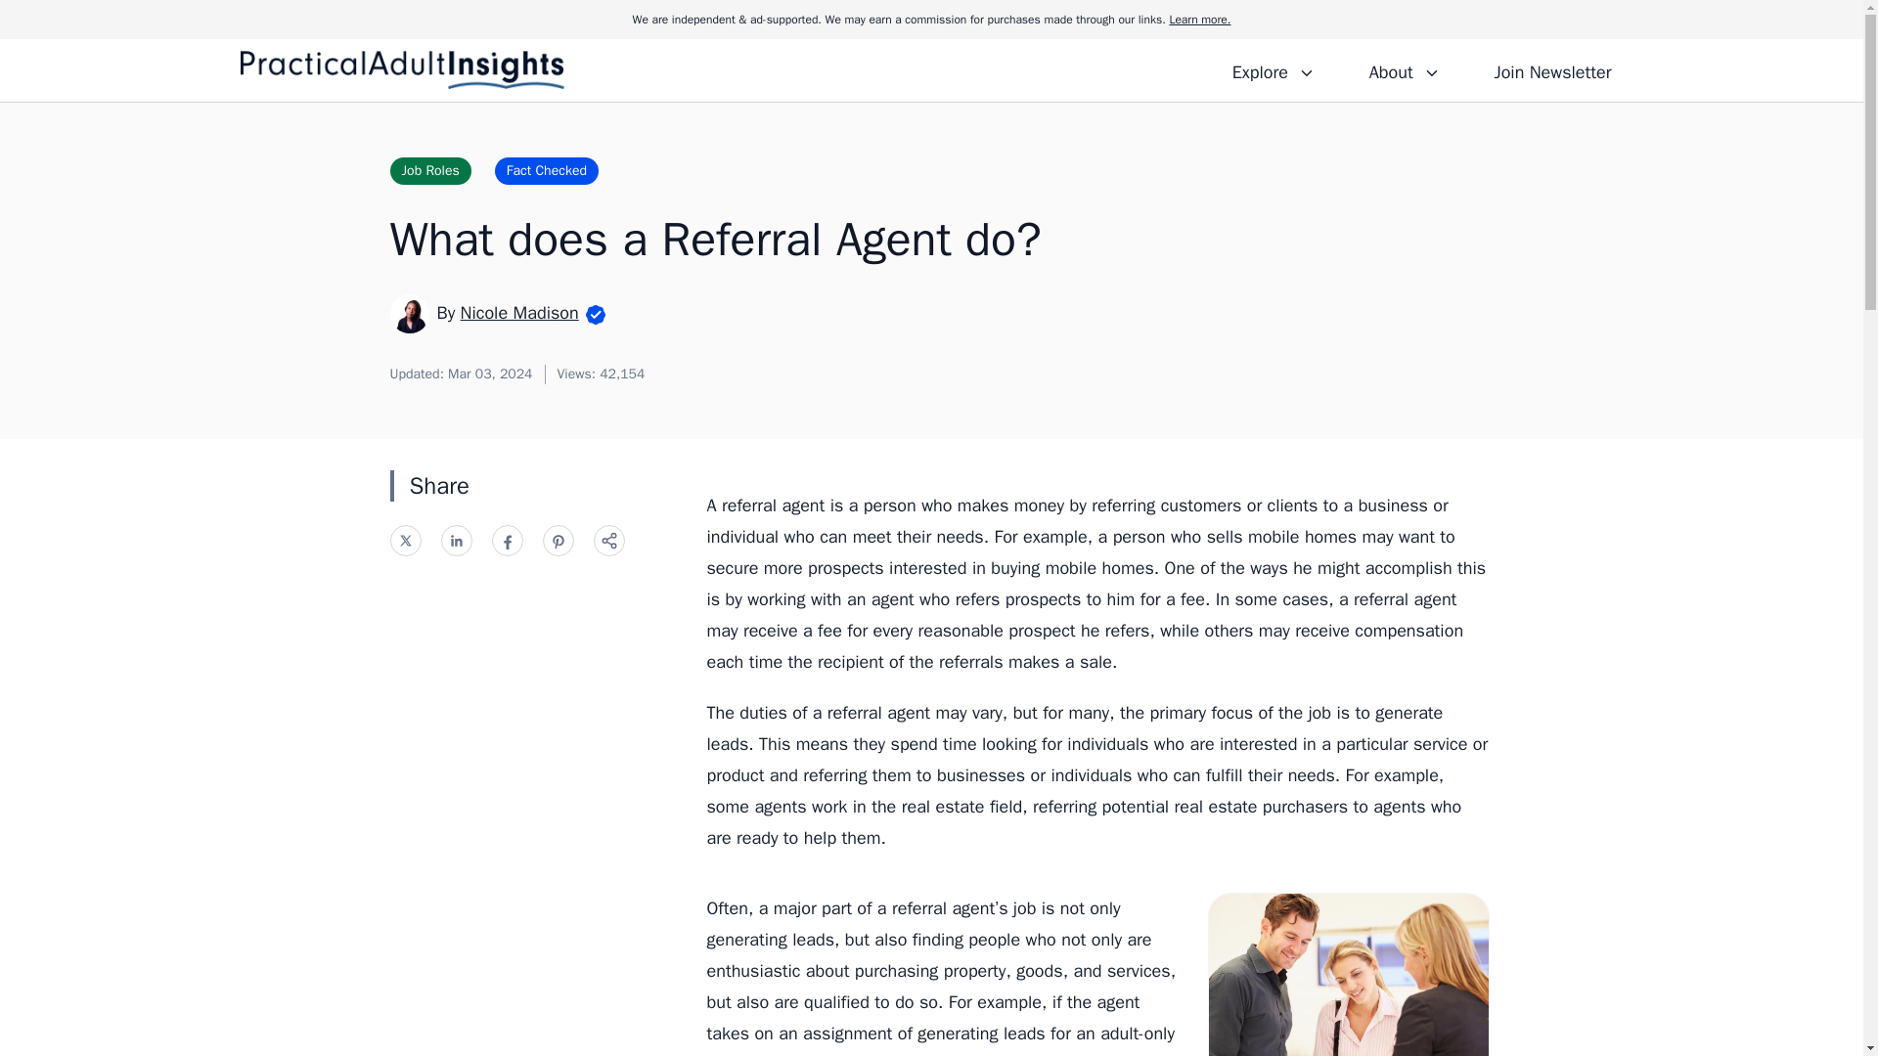  Describe the element at coordinates (1199, 20) in the screenshot. I see `Learn more.` at that location.